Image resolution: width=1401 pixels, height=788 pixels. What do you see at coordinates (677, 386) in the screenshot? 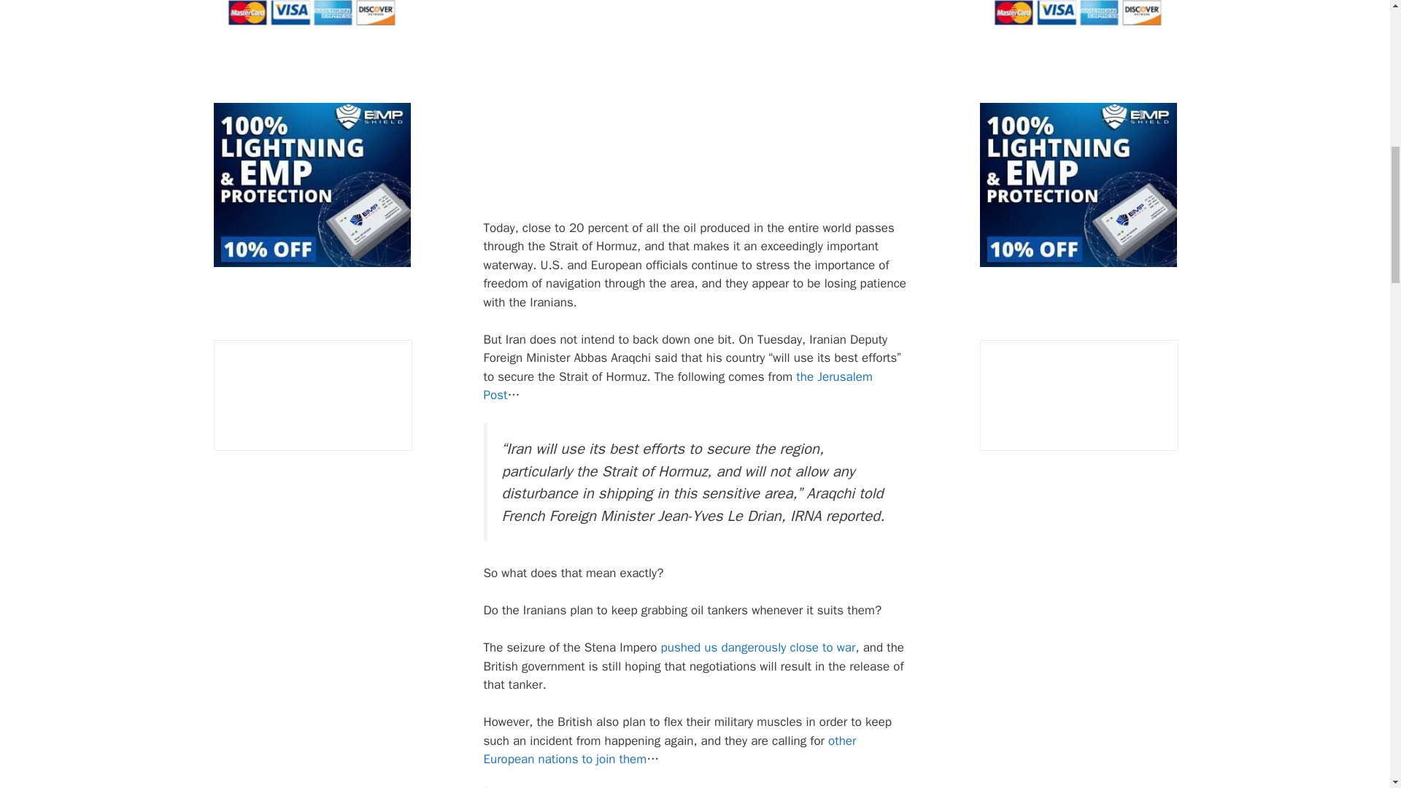
I see `the Jerusalem Post` at bounding box center [677, 386].